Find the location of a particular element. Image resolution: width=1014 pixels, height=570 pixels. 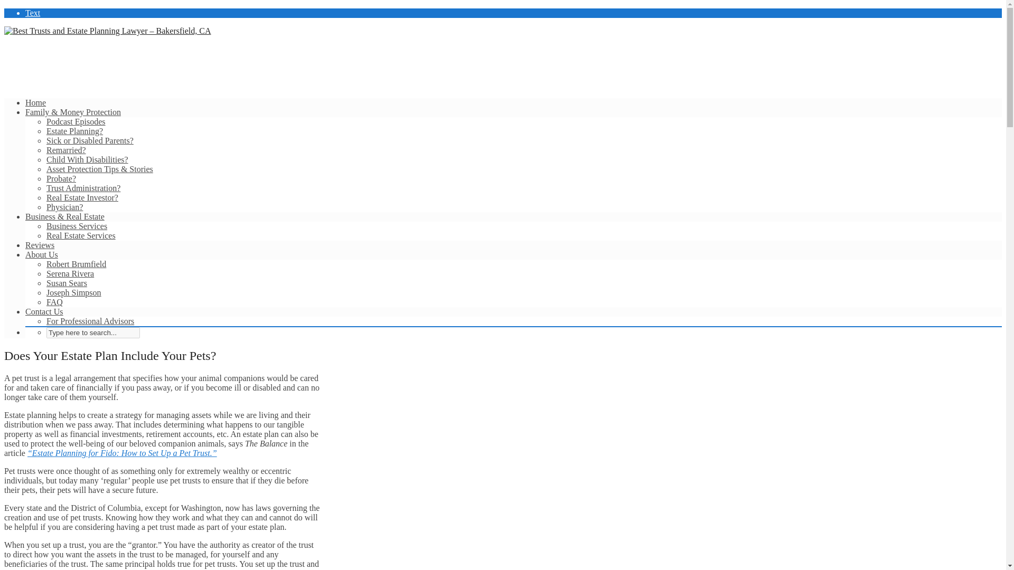

Reviews is located at coordinates (40, 245).